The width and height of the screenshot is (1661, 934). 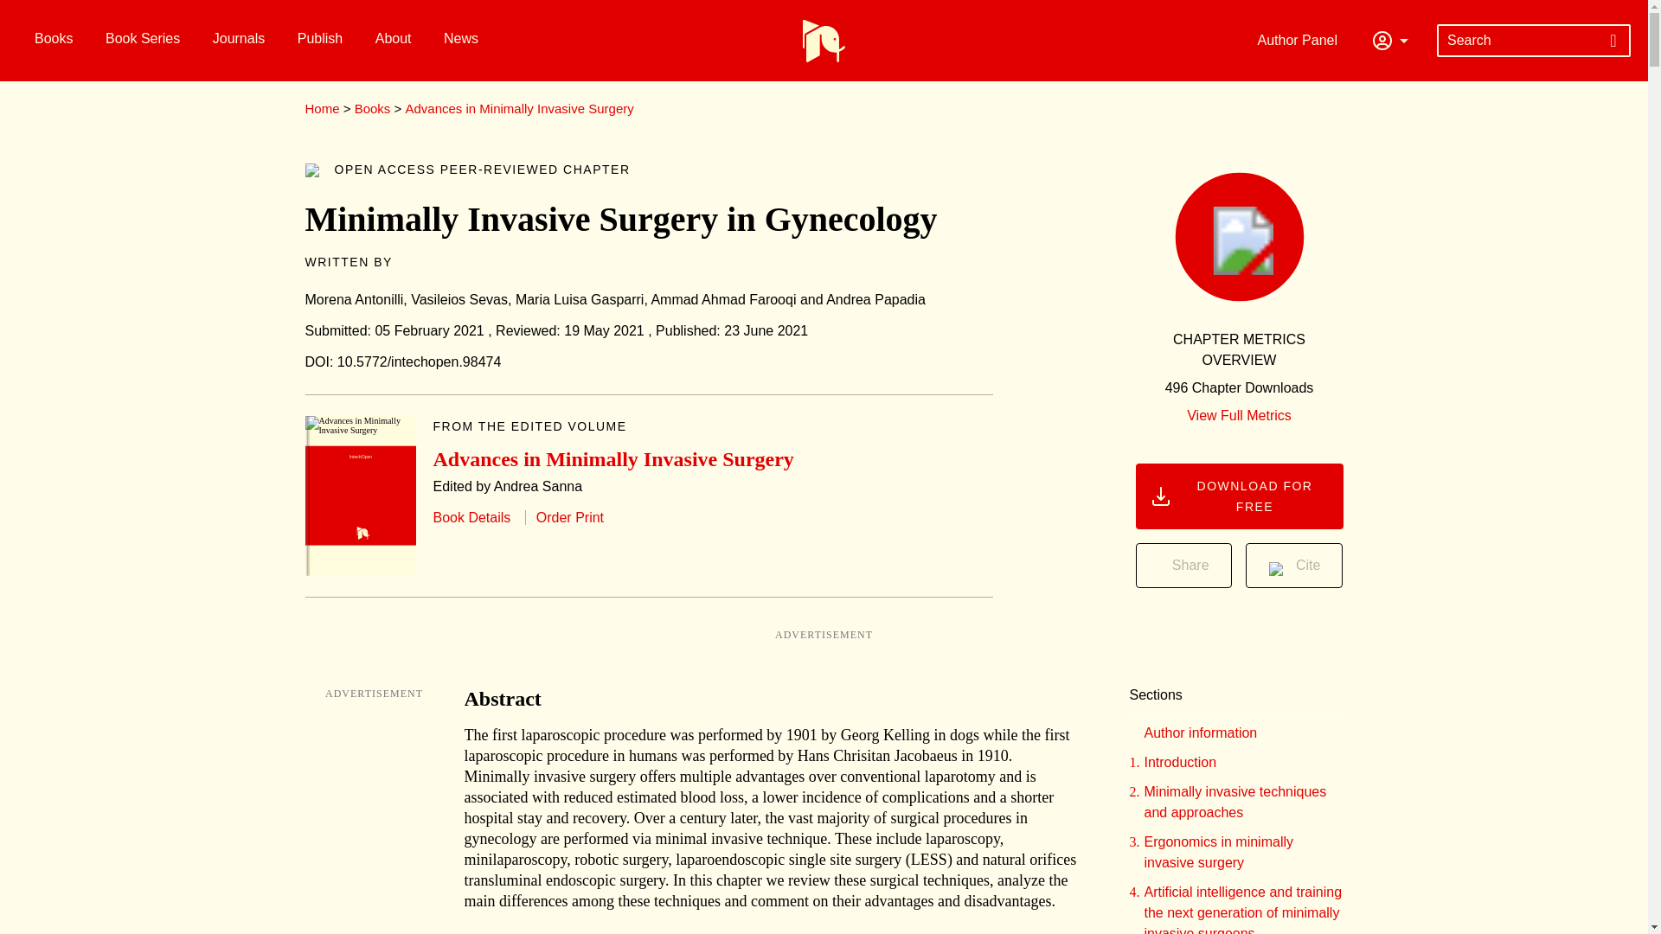 I want to click on IntechOpen, so click(x=360, y=496).